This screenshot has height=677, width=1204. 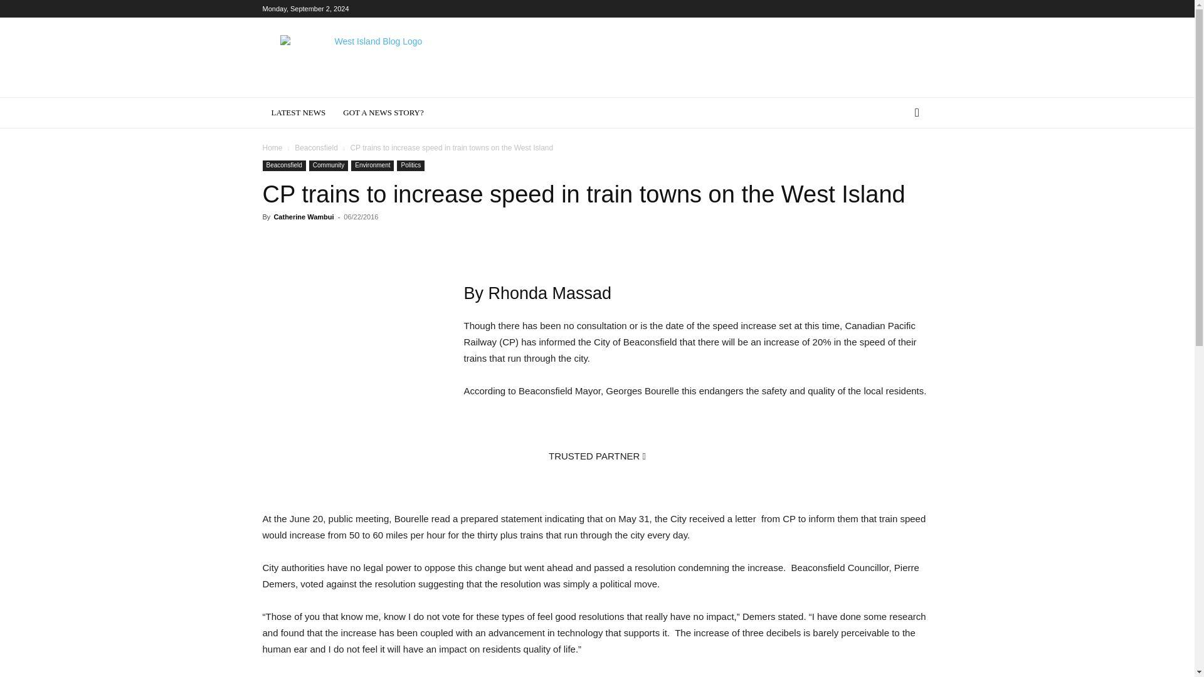 What do you see at coordinates (329, 165) in the screenshot?
I see `Community` at bounding box center [329, 165].